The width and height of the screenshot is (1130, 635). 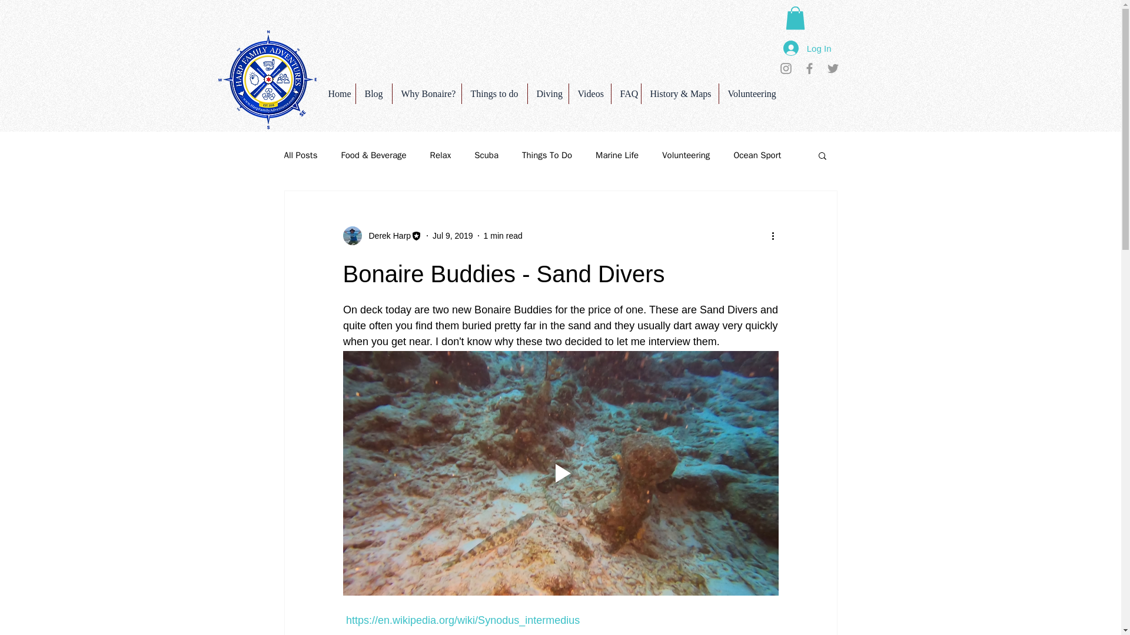 I want to click on Log In, so click(x=807, y=48).